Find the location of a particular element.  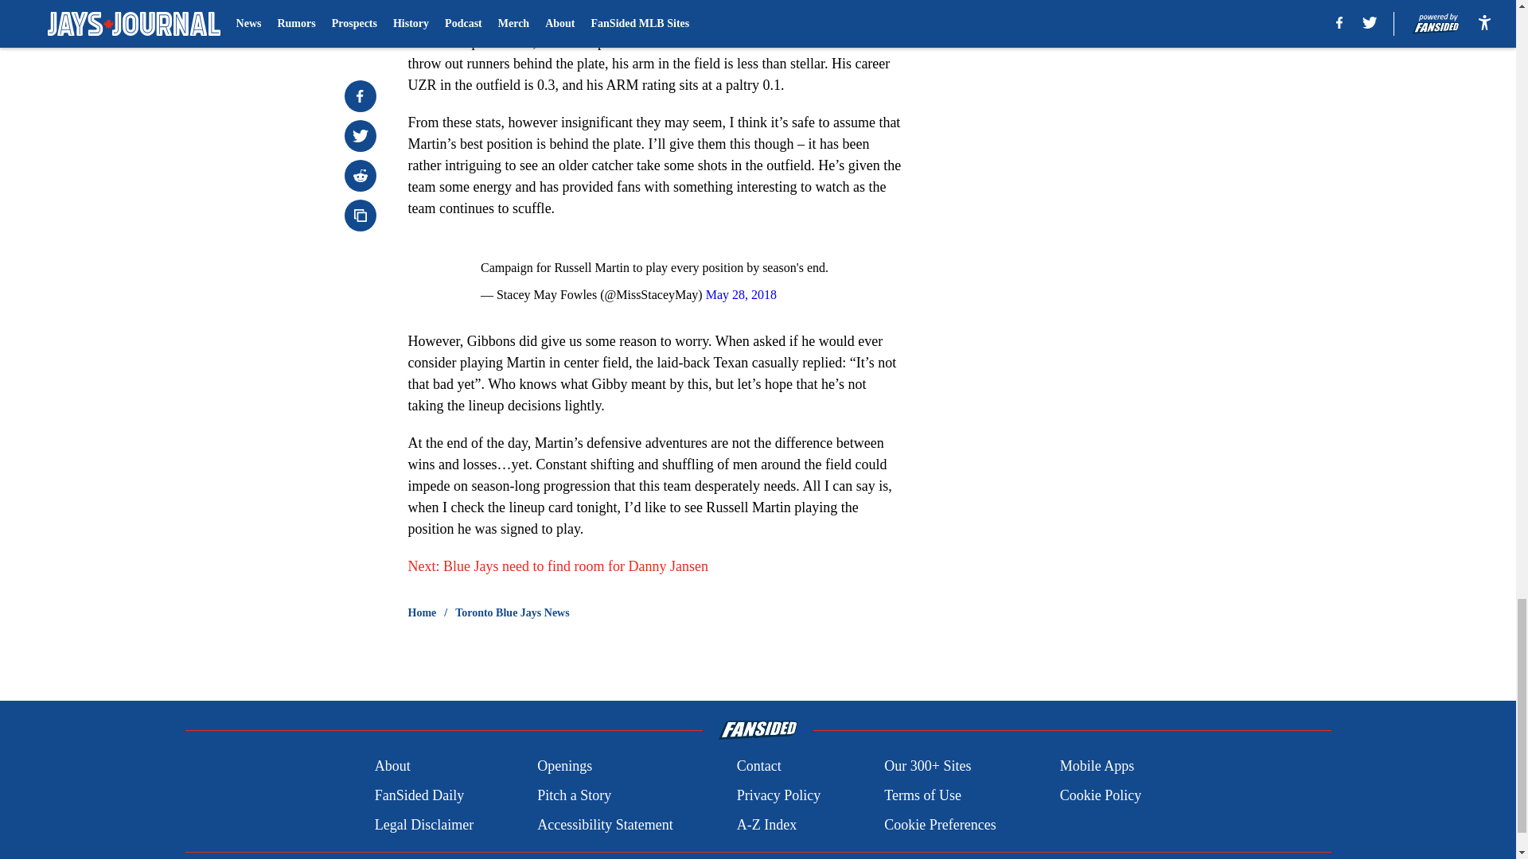

Openings is located at coordinates (565, 767).